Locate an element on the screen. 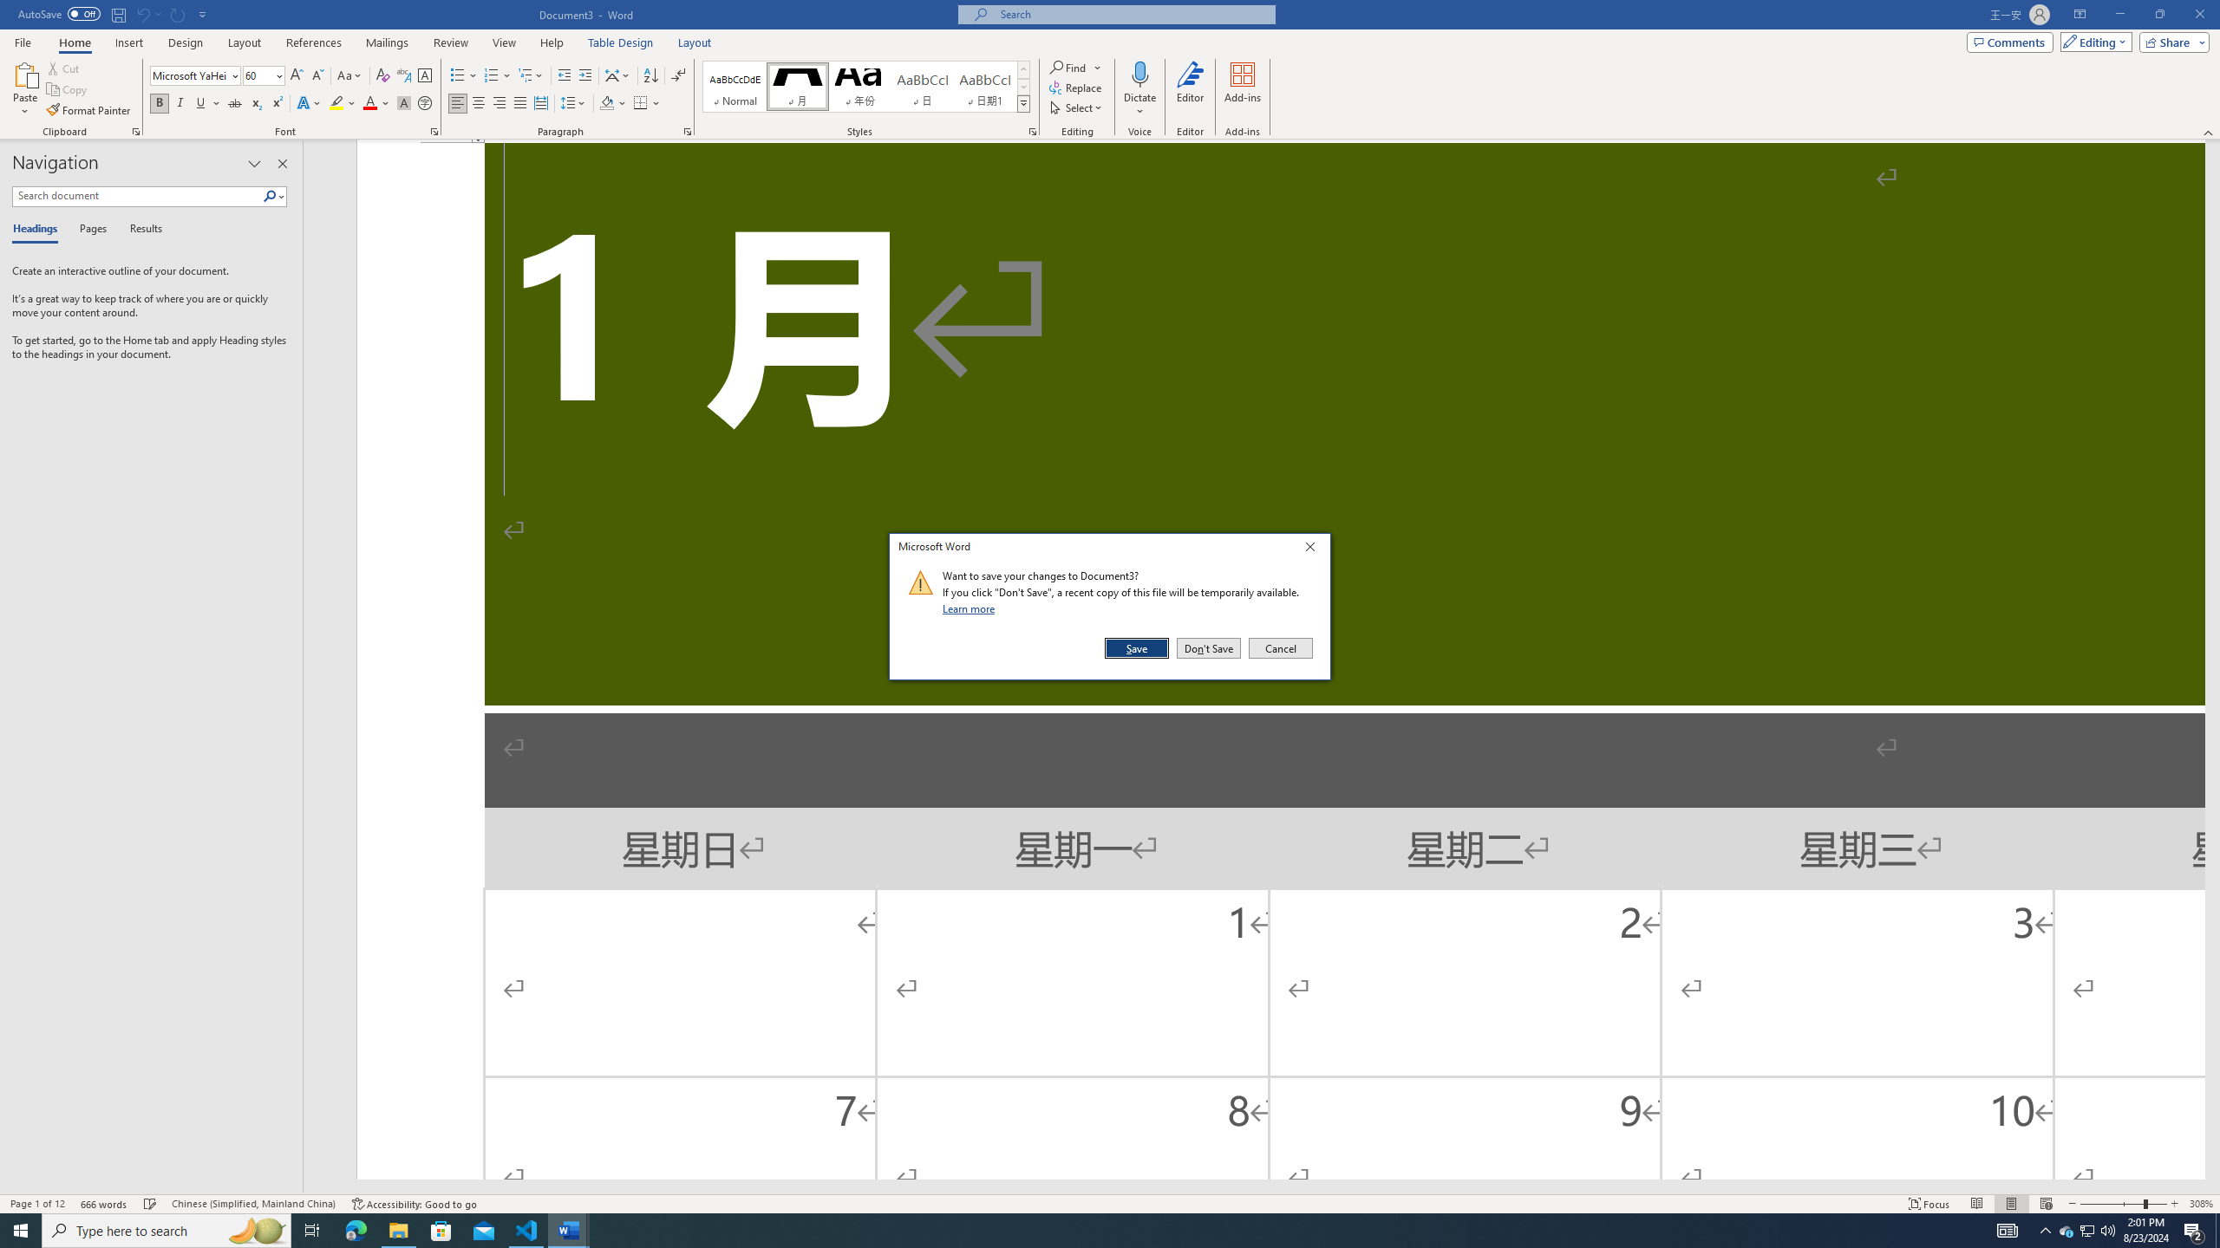 The height and width of the screenshot is (1248, 2220). Italic is located at coordinates (180, 104).